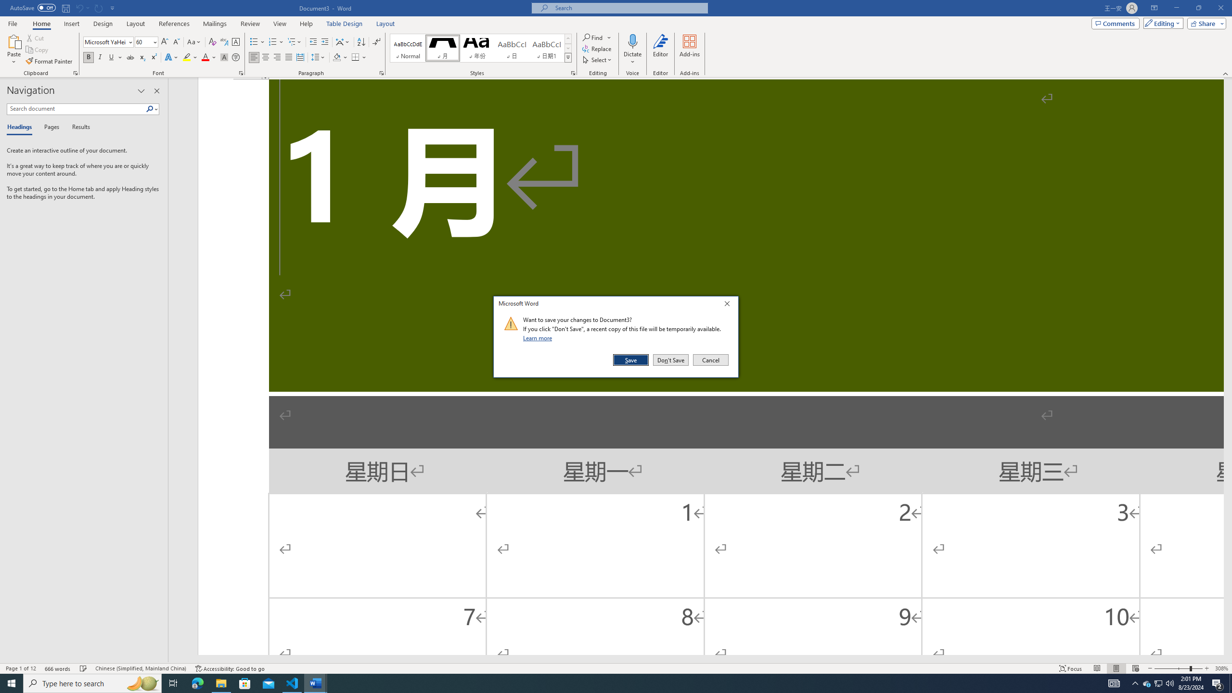 Image resolution: width=1232 pixels, height=693 pixels. Describe the element at coordinates (230, 668) in the screenshot. I see `Accessibility Checker Accessibility: Good to go` at that location.